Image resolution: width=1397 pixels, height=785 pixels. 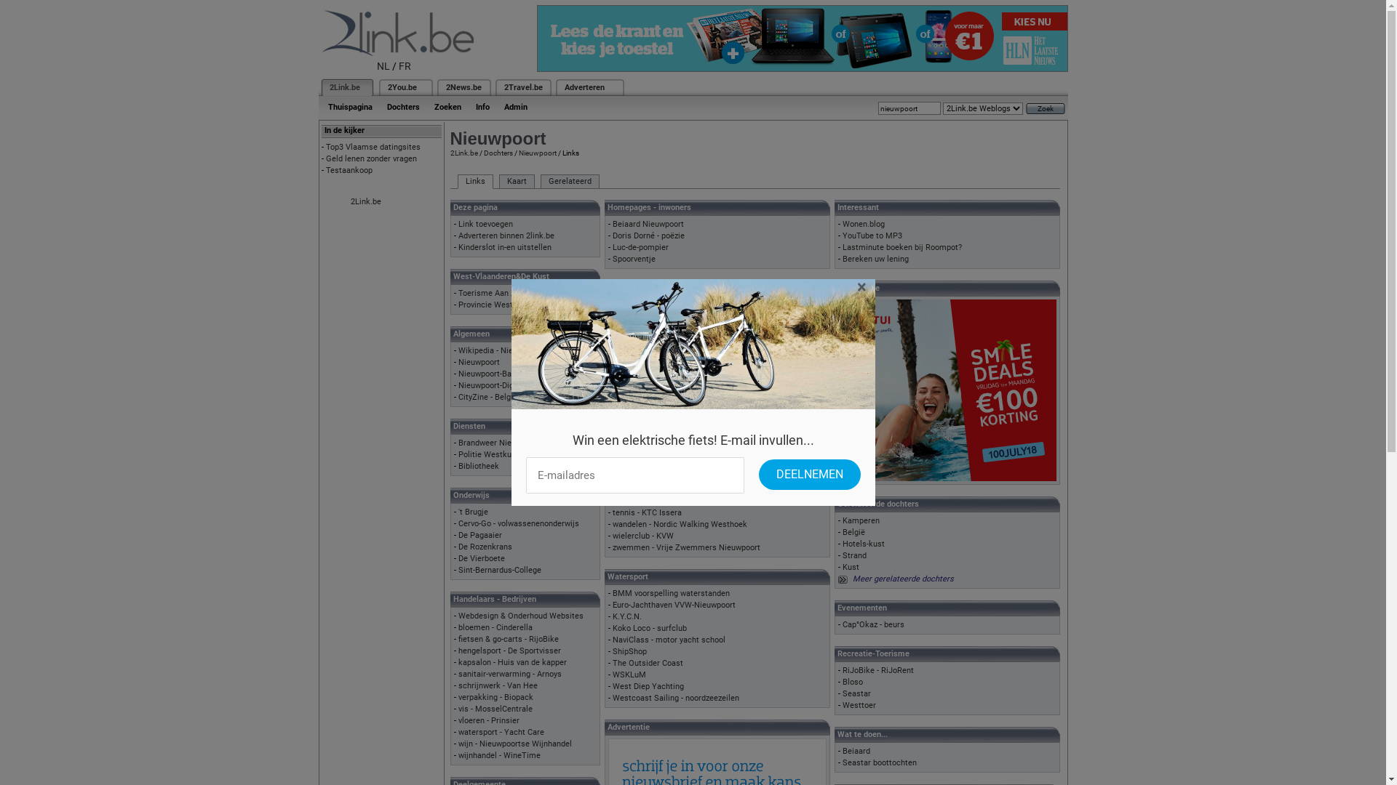 What do you see at coordinates (482, 558) in the screenshot?
I see `De Vierboete` at bounding box center [482, 558].